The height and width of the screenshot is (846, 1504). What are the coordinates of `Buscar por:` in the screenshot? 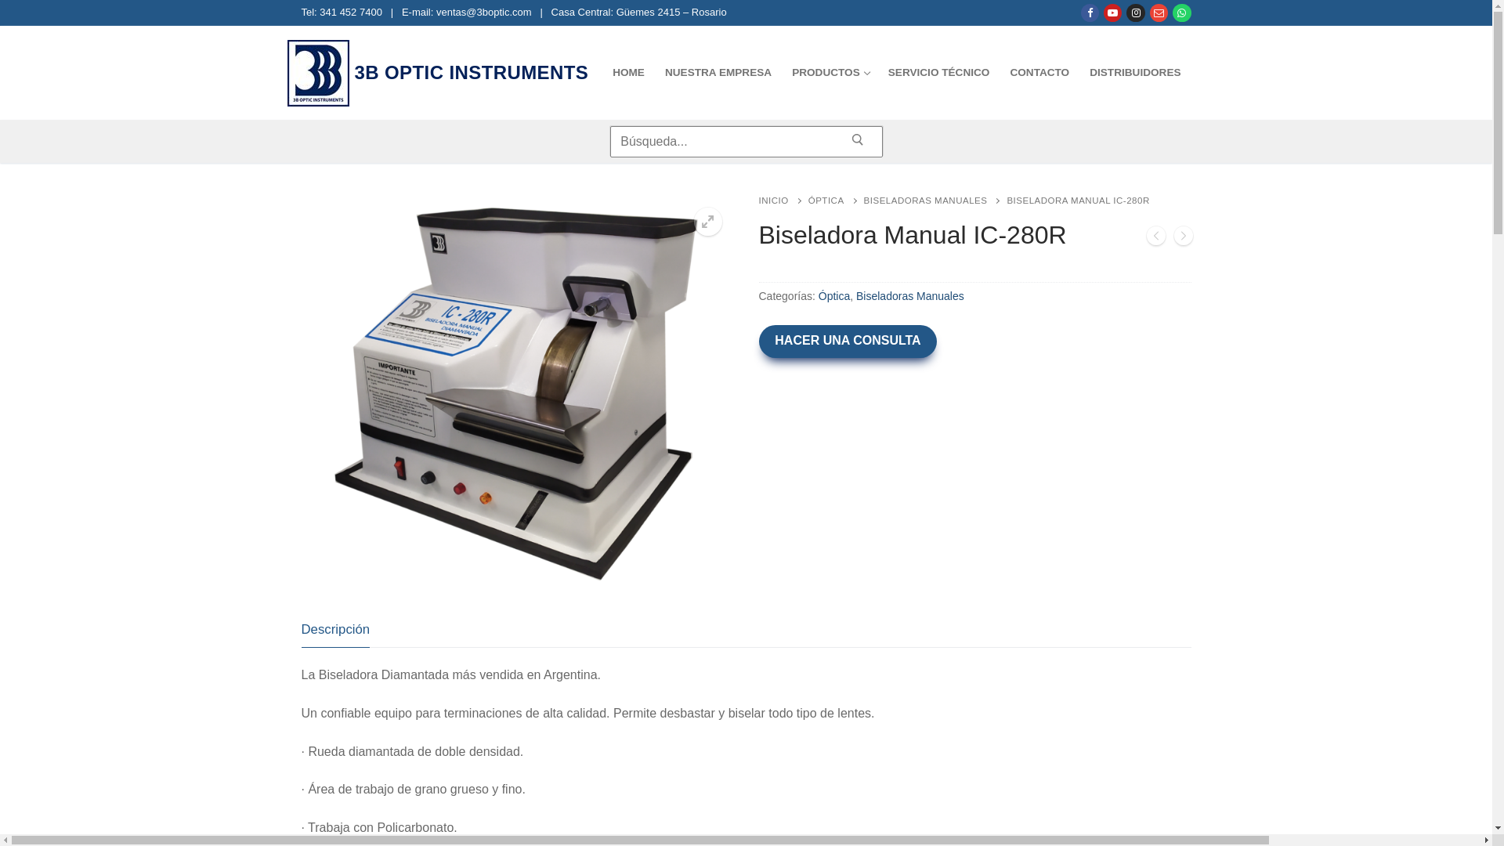 It's located at (747, 142).